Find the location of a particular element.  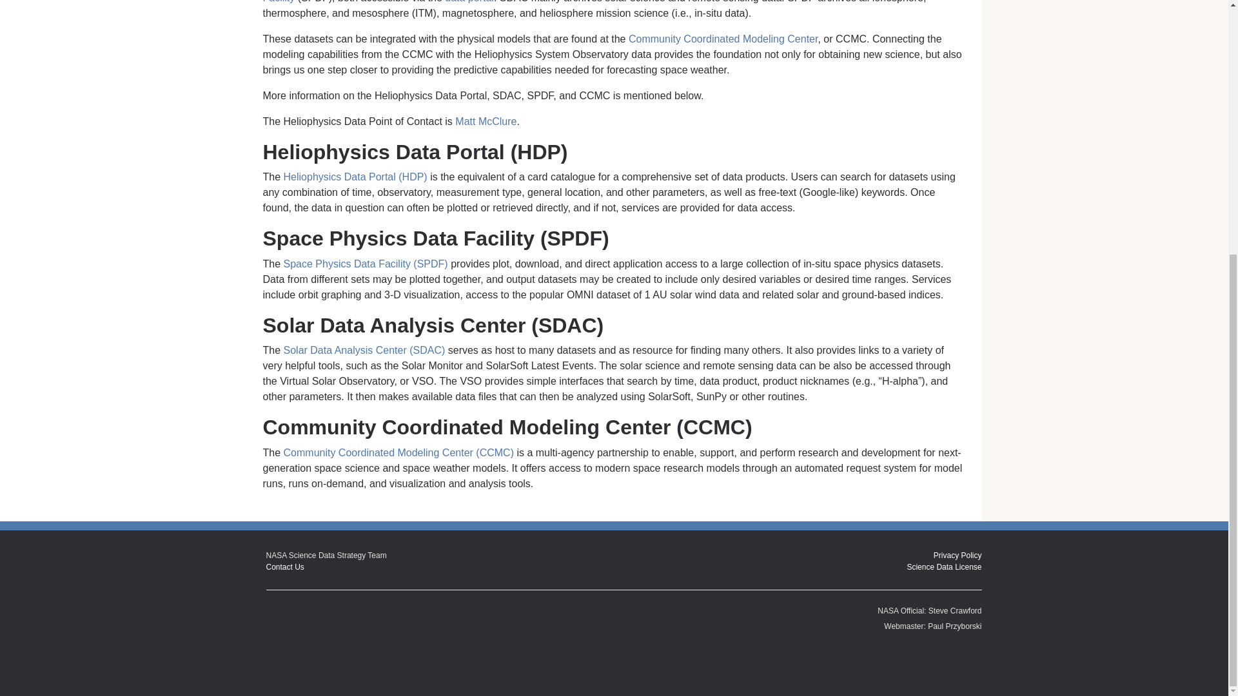

Privacy Policy is located at coordinates (957, 556).